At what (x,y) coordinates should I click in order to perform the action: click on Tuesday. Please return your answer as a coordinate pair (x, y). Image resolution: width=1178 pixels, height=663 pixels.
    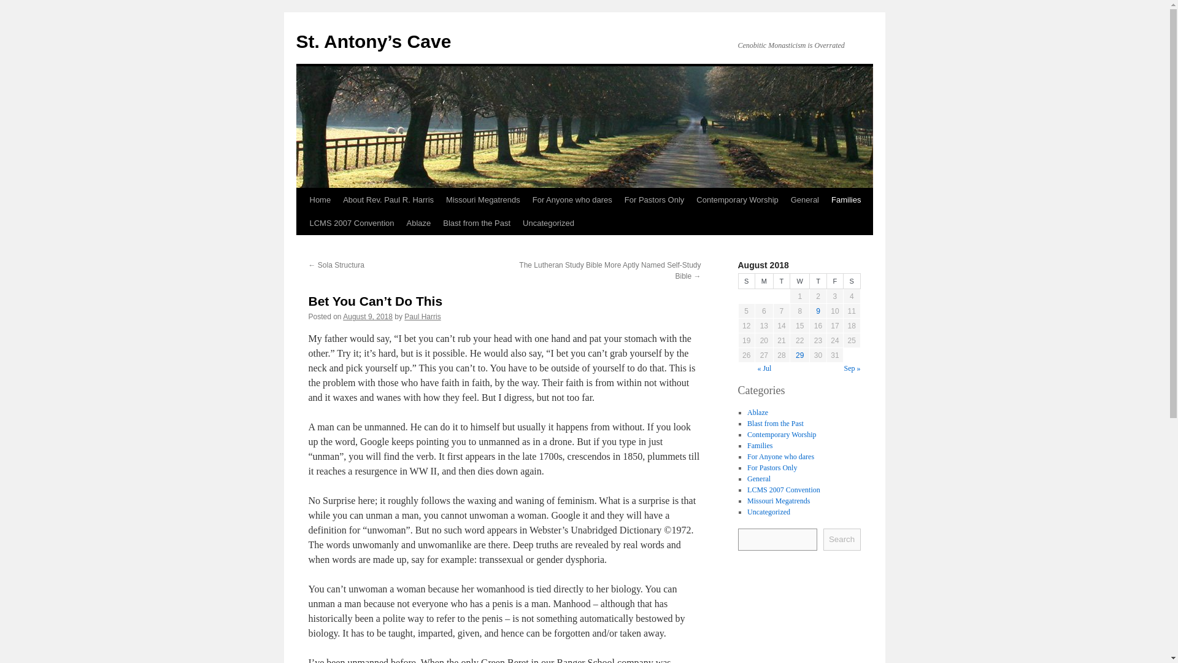
    Looking at the image, I should click on (780, 281).